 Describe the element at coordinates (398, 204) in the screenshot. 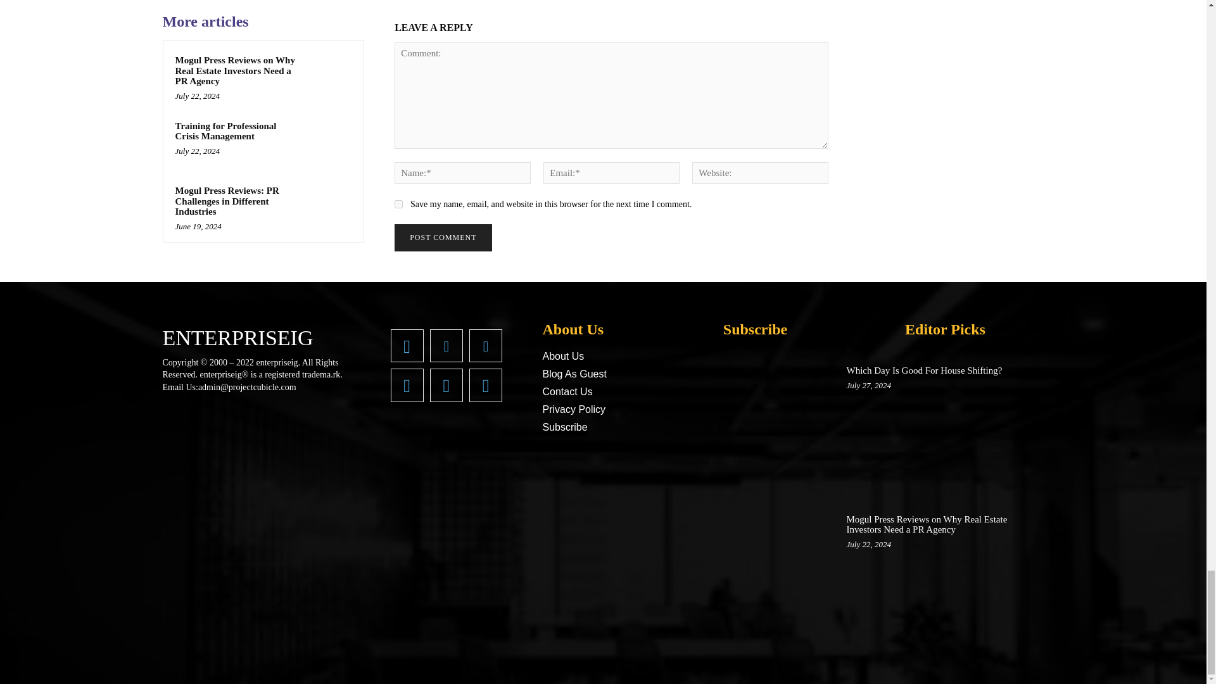

I see `yes` at that location.